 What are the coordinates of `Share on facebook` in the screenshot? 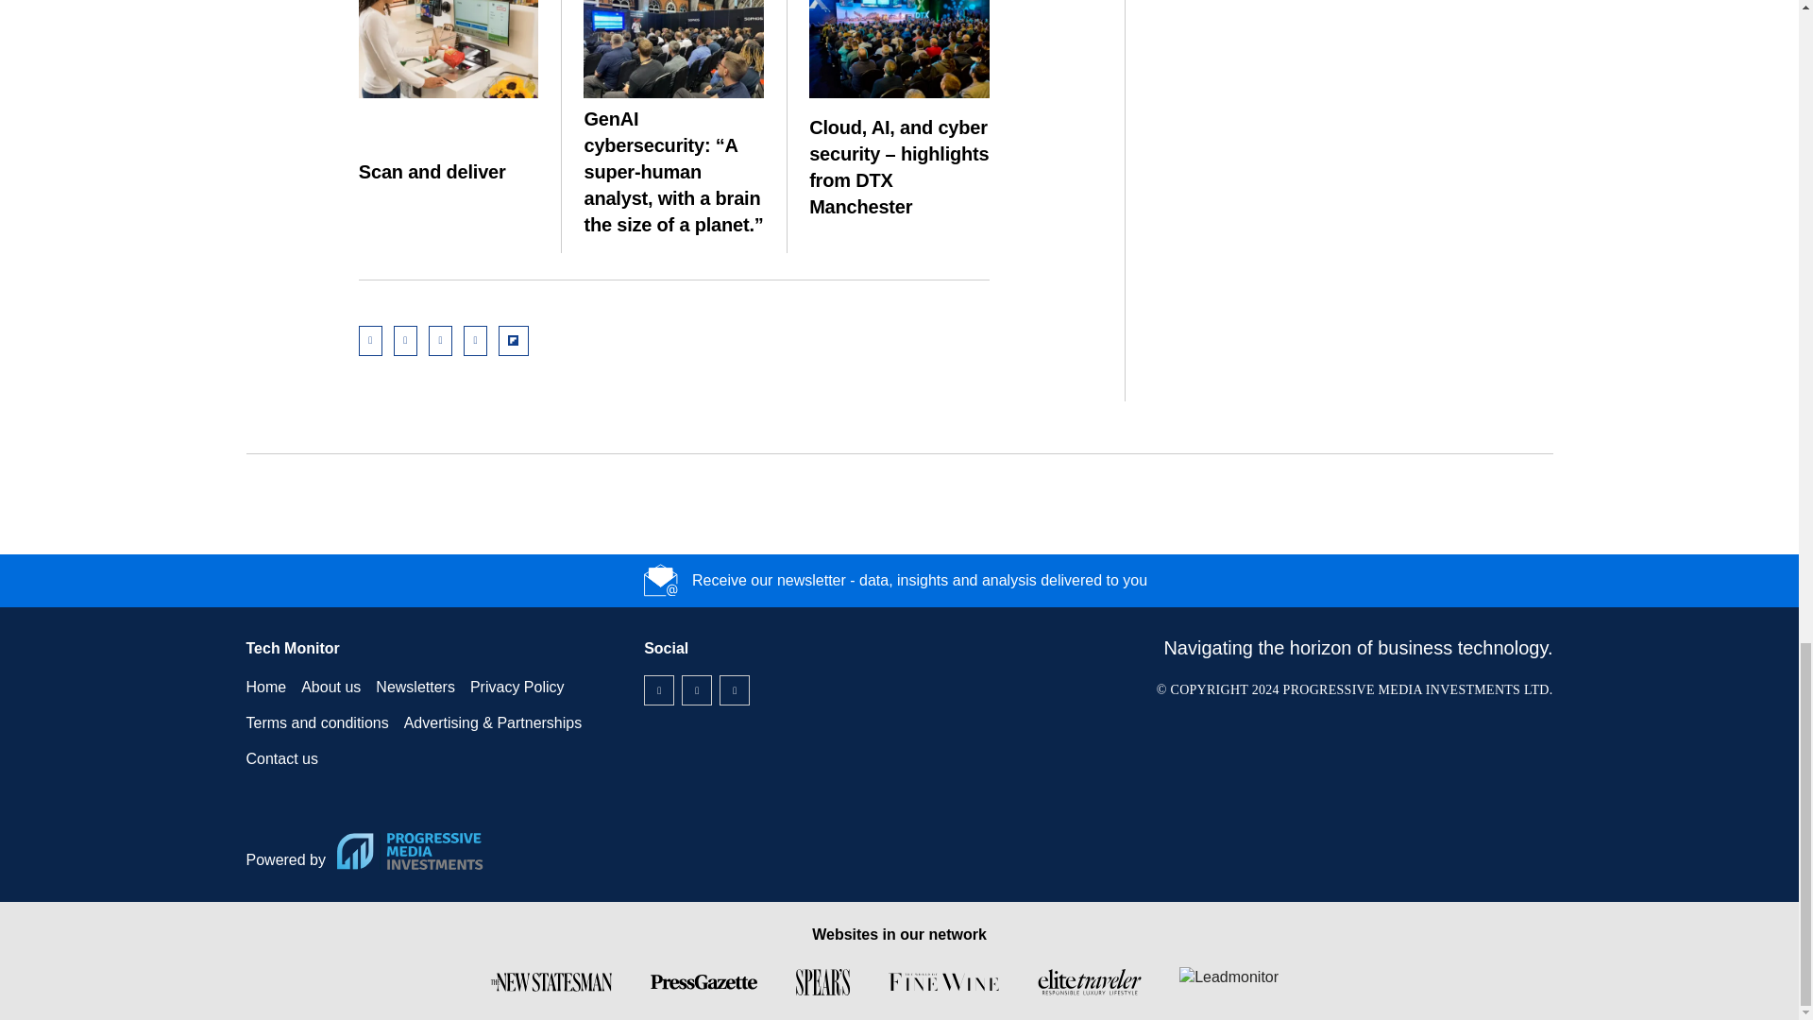 It's located at (476, 340).